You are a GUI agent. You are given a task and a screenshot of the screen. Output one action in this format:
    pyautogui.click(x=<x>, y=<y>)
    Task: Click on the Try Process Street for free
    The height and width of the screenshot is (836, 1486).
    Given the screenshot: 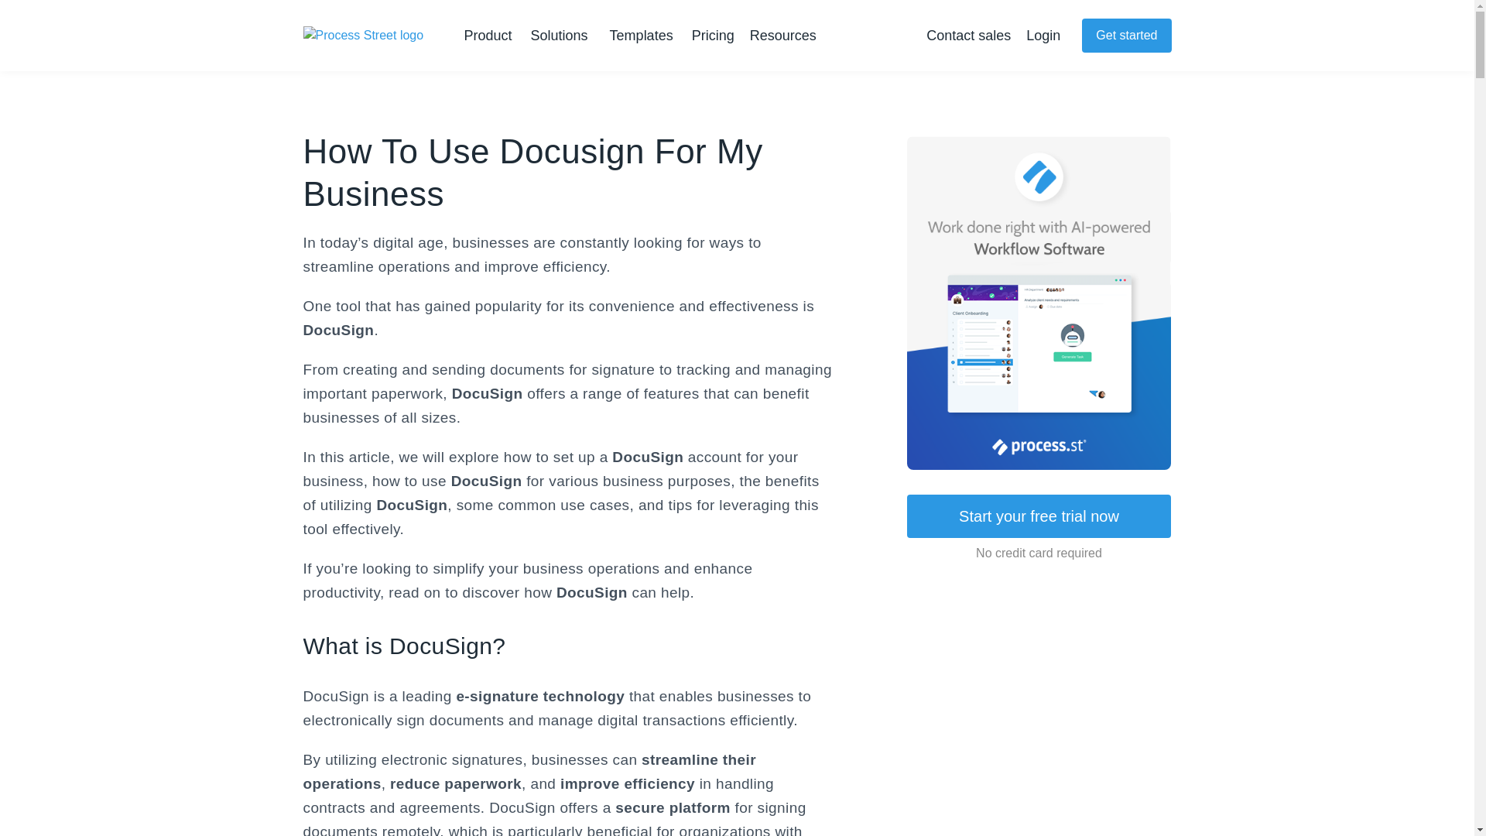 What is the action you would take?
    pyautogui.click(x=1125, y=36)
    